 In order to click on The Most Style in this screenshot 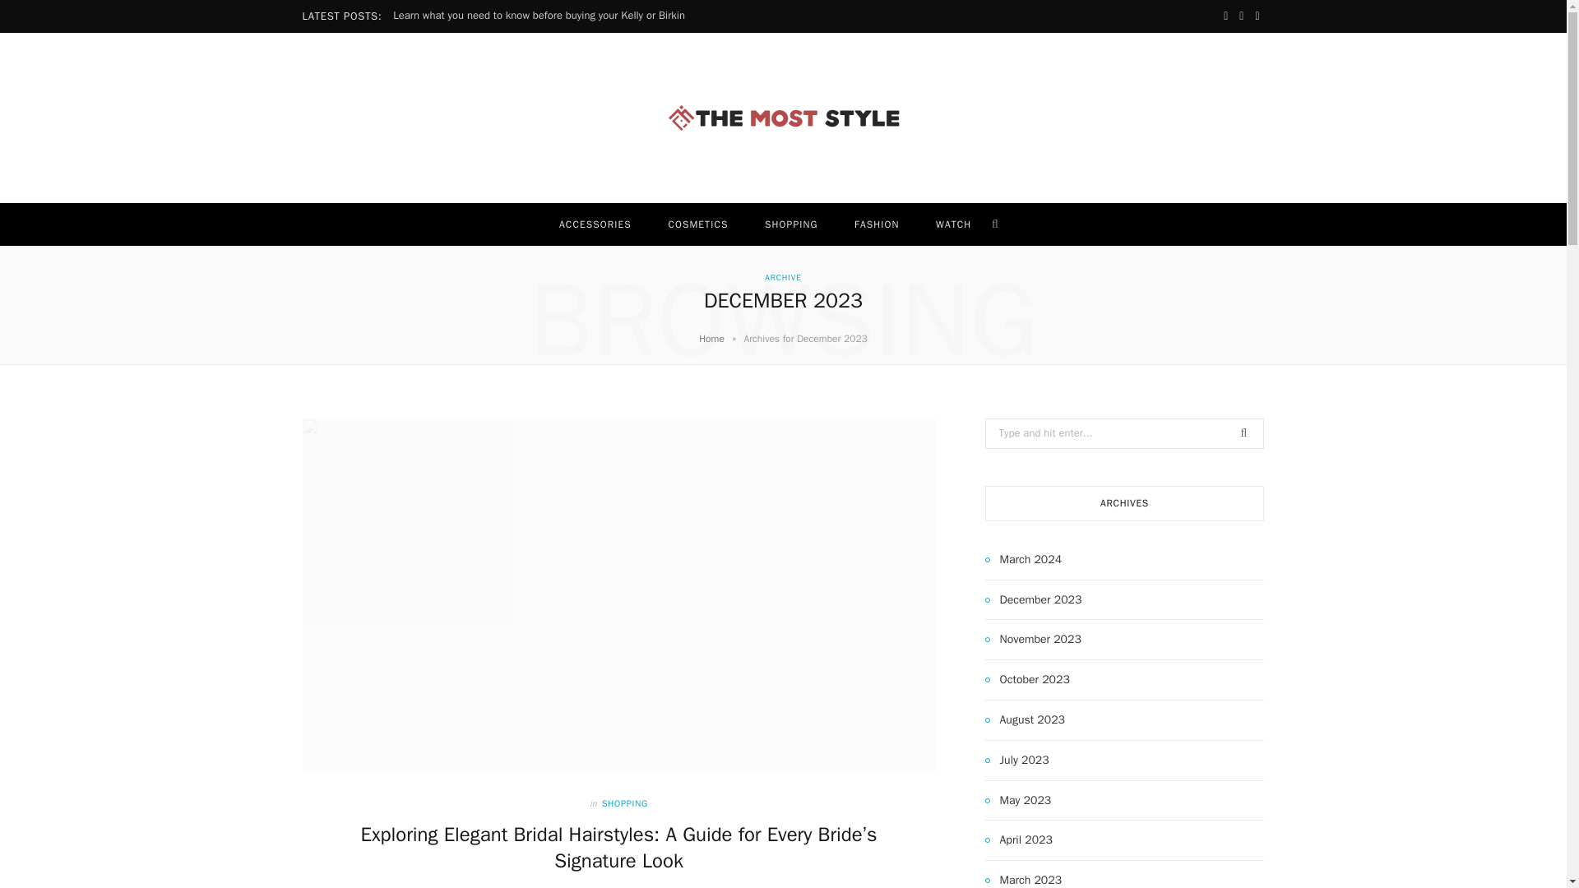, I will do `click(783, 118)`.